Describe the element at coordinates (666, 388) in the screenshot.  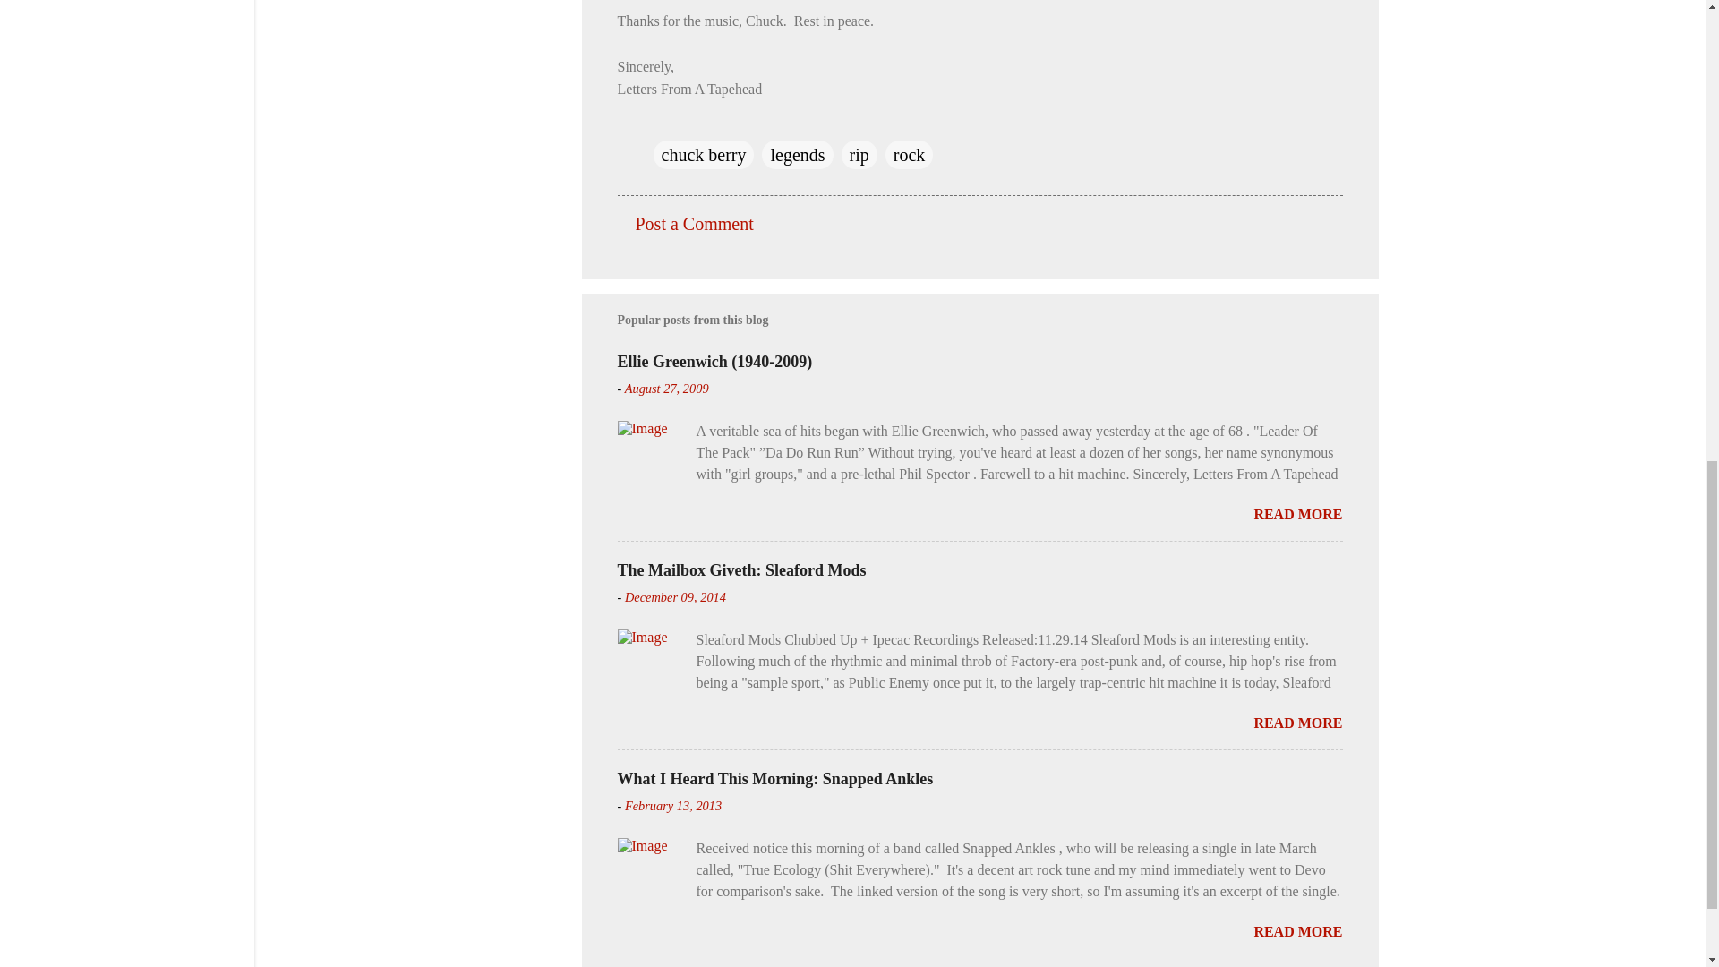
I see `permanent link` at that location.